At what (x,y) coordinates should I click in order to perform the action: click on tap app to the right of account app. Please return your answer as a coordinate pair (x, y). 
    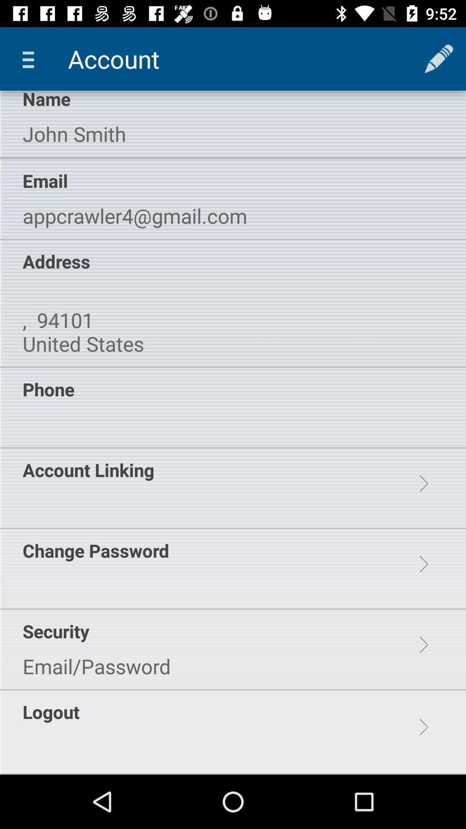
    Looking at the image, I should click on (438, 59).